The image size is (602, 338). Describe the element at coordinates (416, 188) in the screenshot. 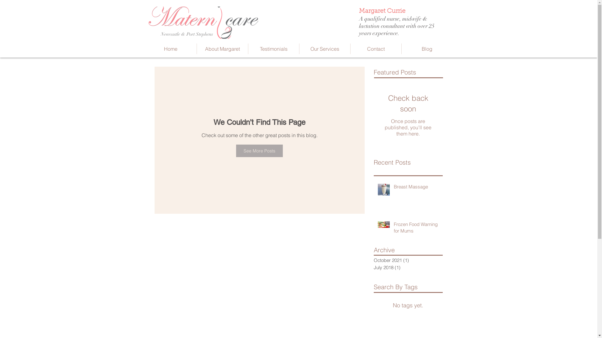

I see `Breast Massage` at that location.